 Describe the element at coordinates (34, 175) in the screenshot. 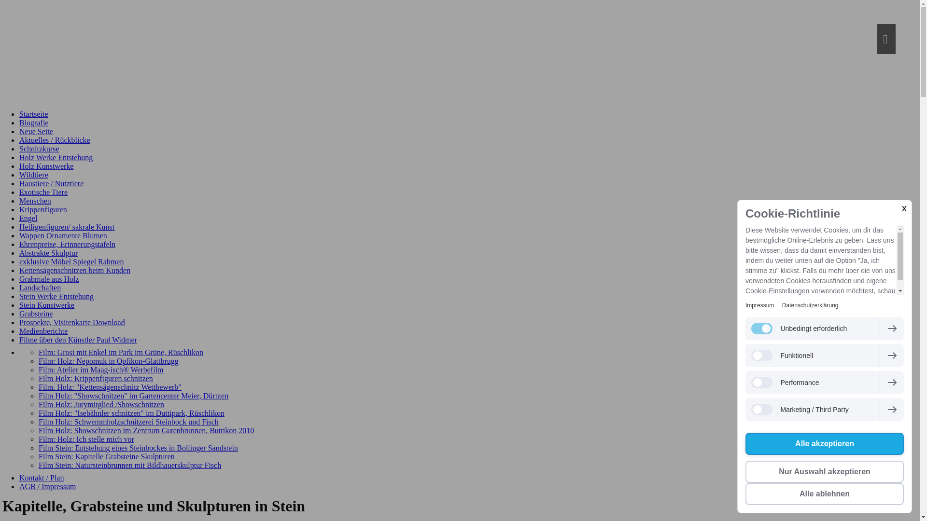

I see `Wildtiere` at that location.